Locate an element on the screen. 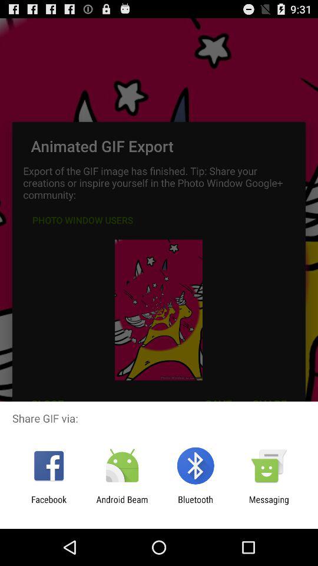  click the app next to the messaging item is located at coordinates (196, 505).